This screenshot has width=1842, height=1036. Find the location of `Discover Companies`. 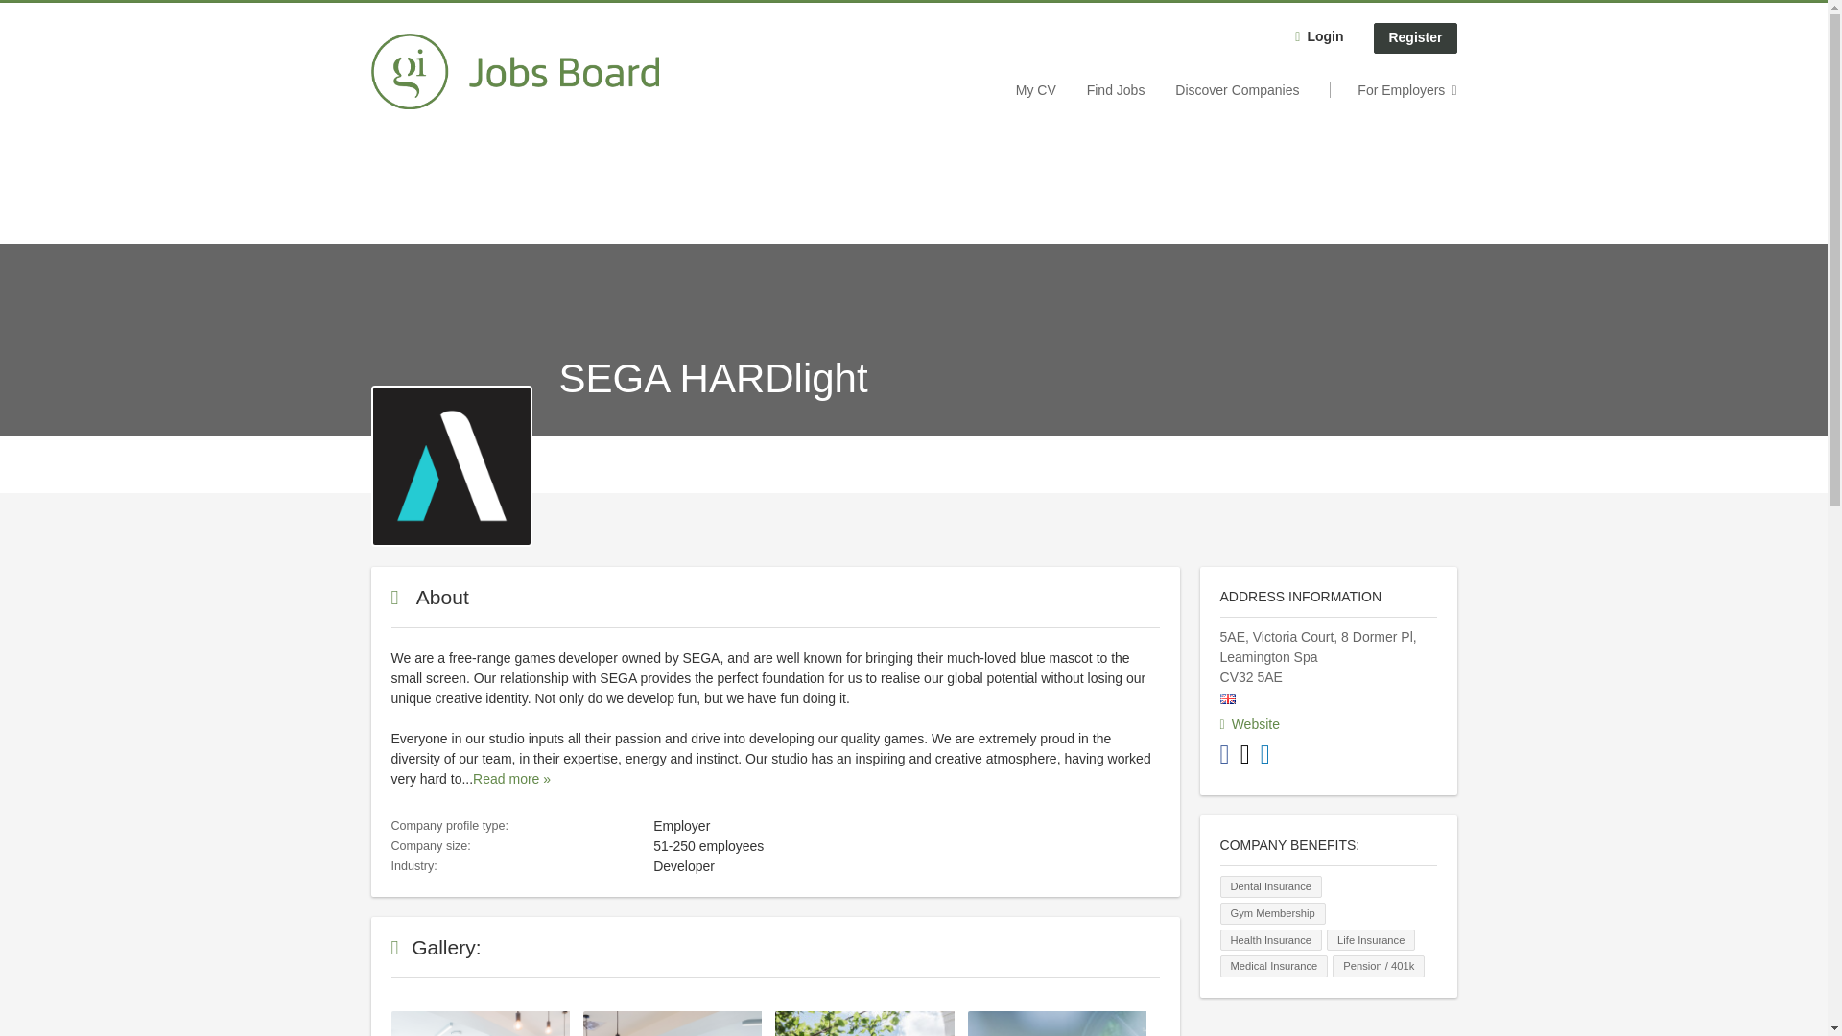

Discover Companies is located at coordinates (1236, 90).